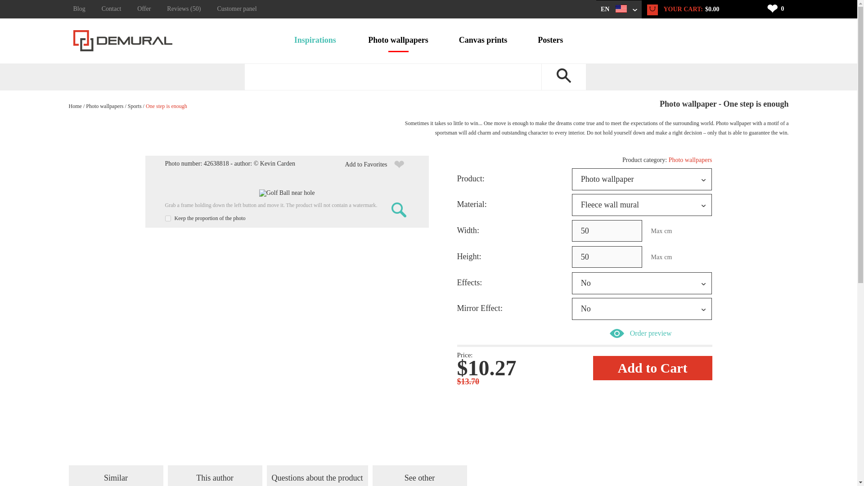 The image size is (864, 486). What do you see at coordinates (652, 368) in the screenshot?
I see `Add to Cart` at bounding box center [652, 368].